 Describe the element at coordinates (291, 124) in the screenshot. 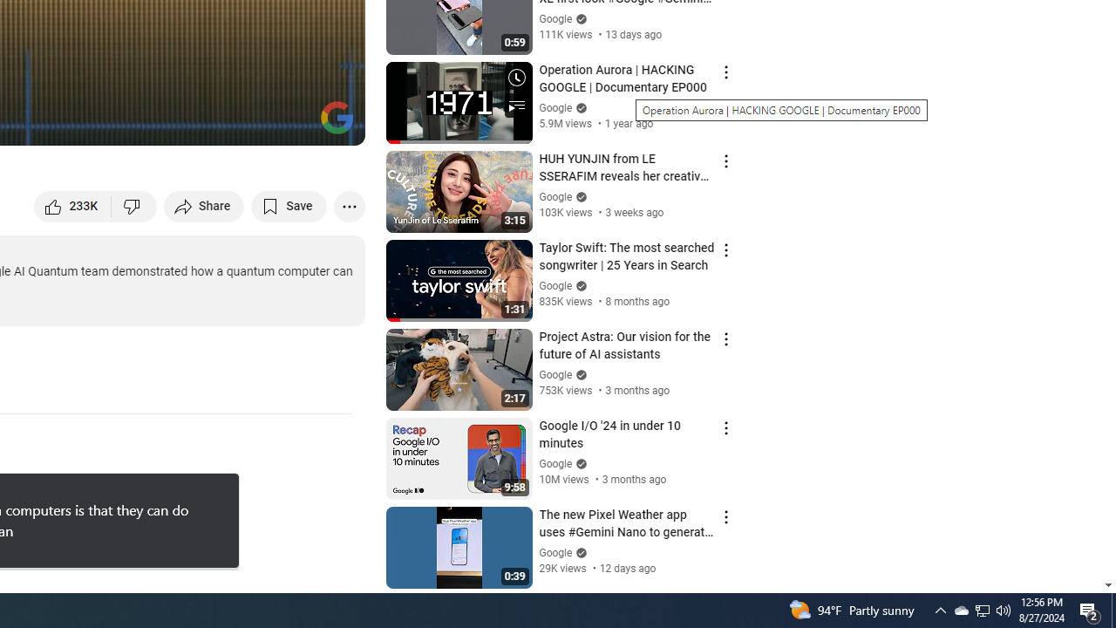

I see `Theater mode (t)` at that location.